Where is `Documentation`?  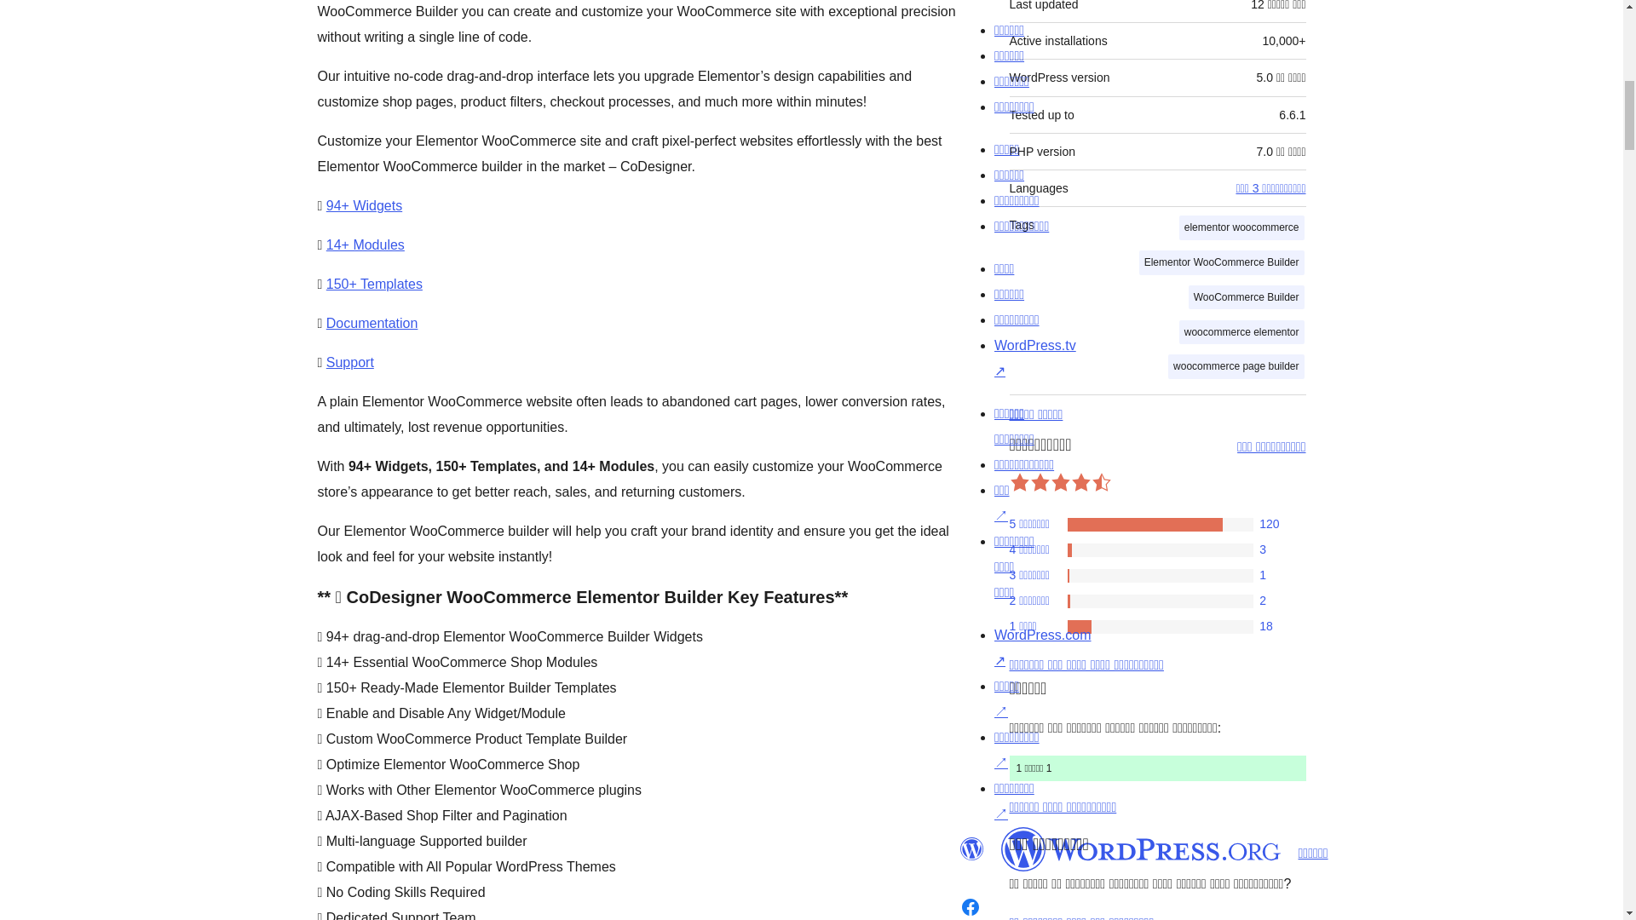 Documentation is located at coordinates (372, 323).